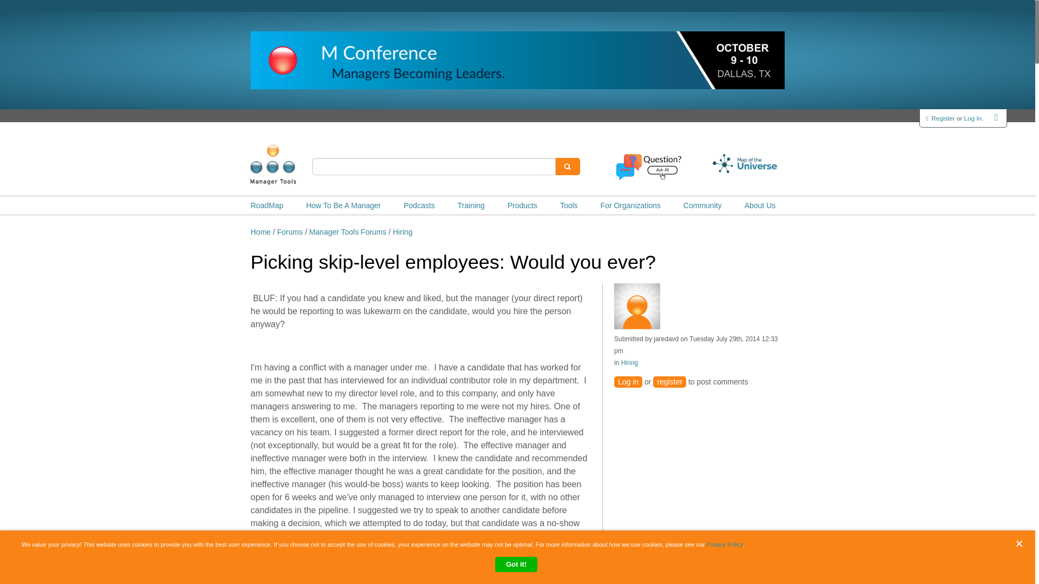 The image size is (1039, 584). I want to click on Log In, so click(973, 118).